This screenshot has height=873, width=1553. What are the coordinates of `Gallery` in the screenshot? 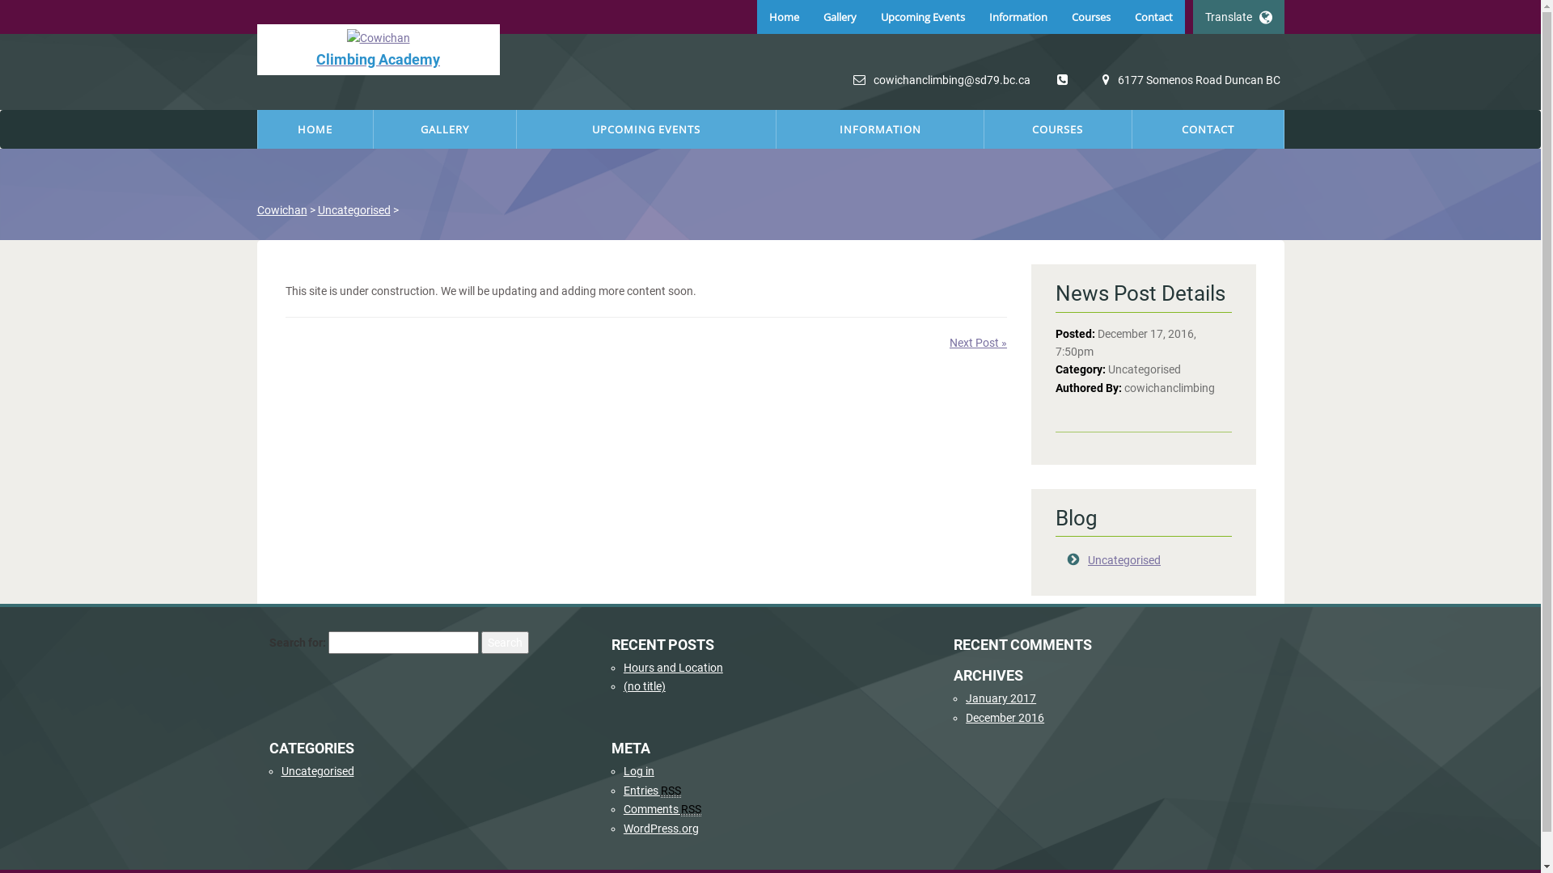 It's located at (840, 17).